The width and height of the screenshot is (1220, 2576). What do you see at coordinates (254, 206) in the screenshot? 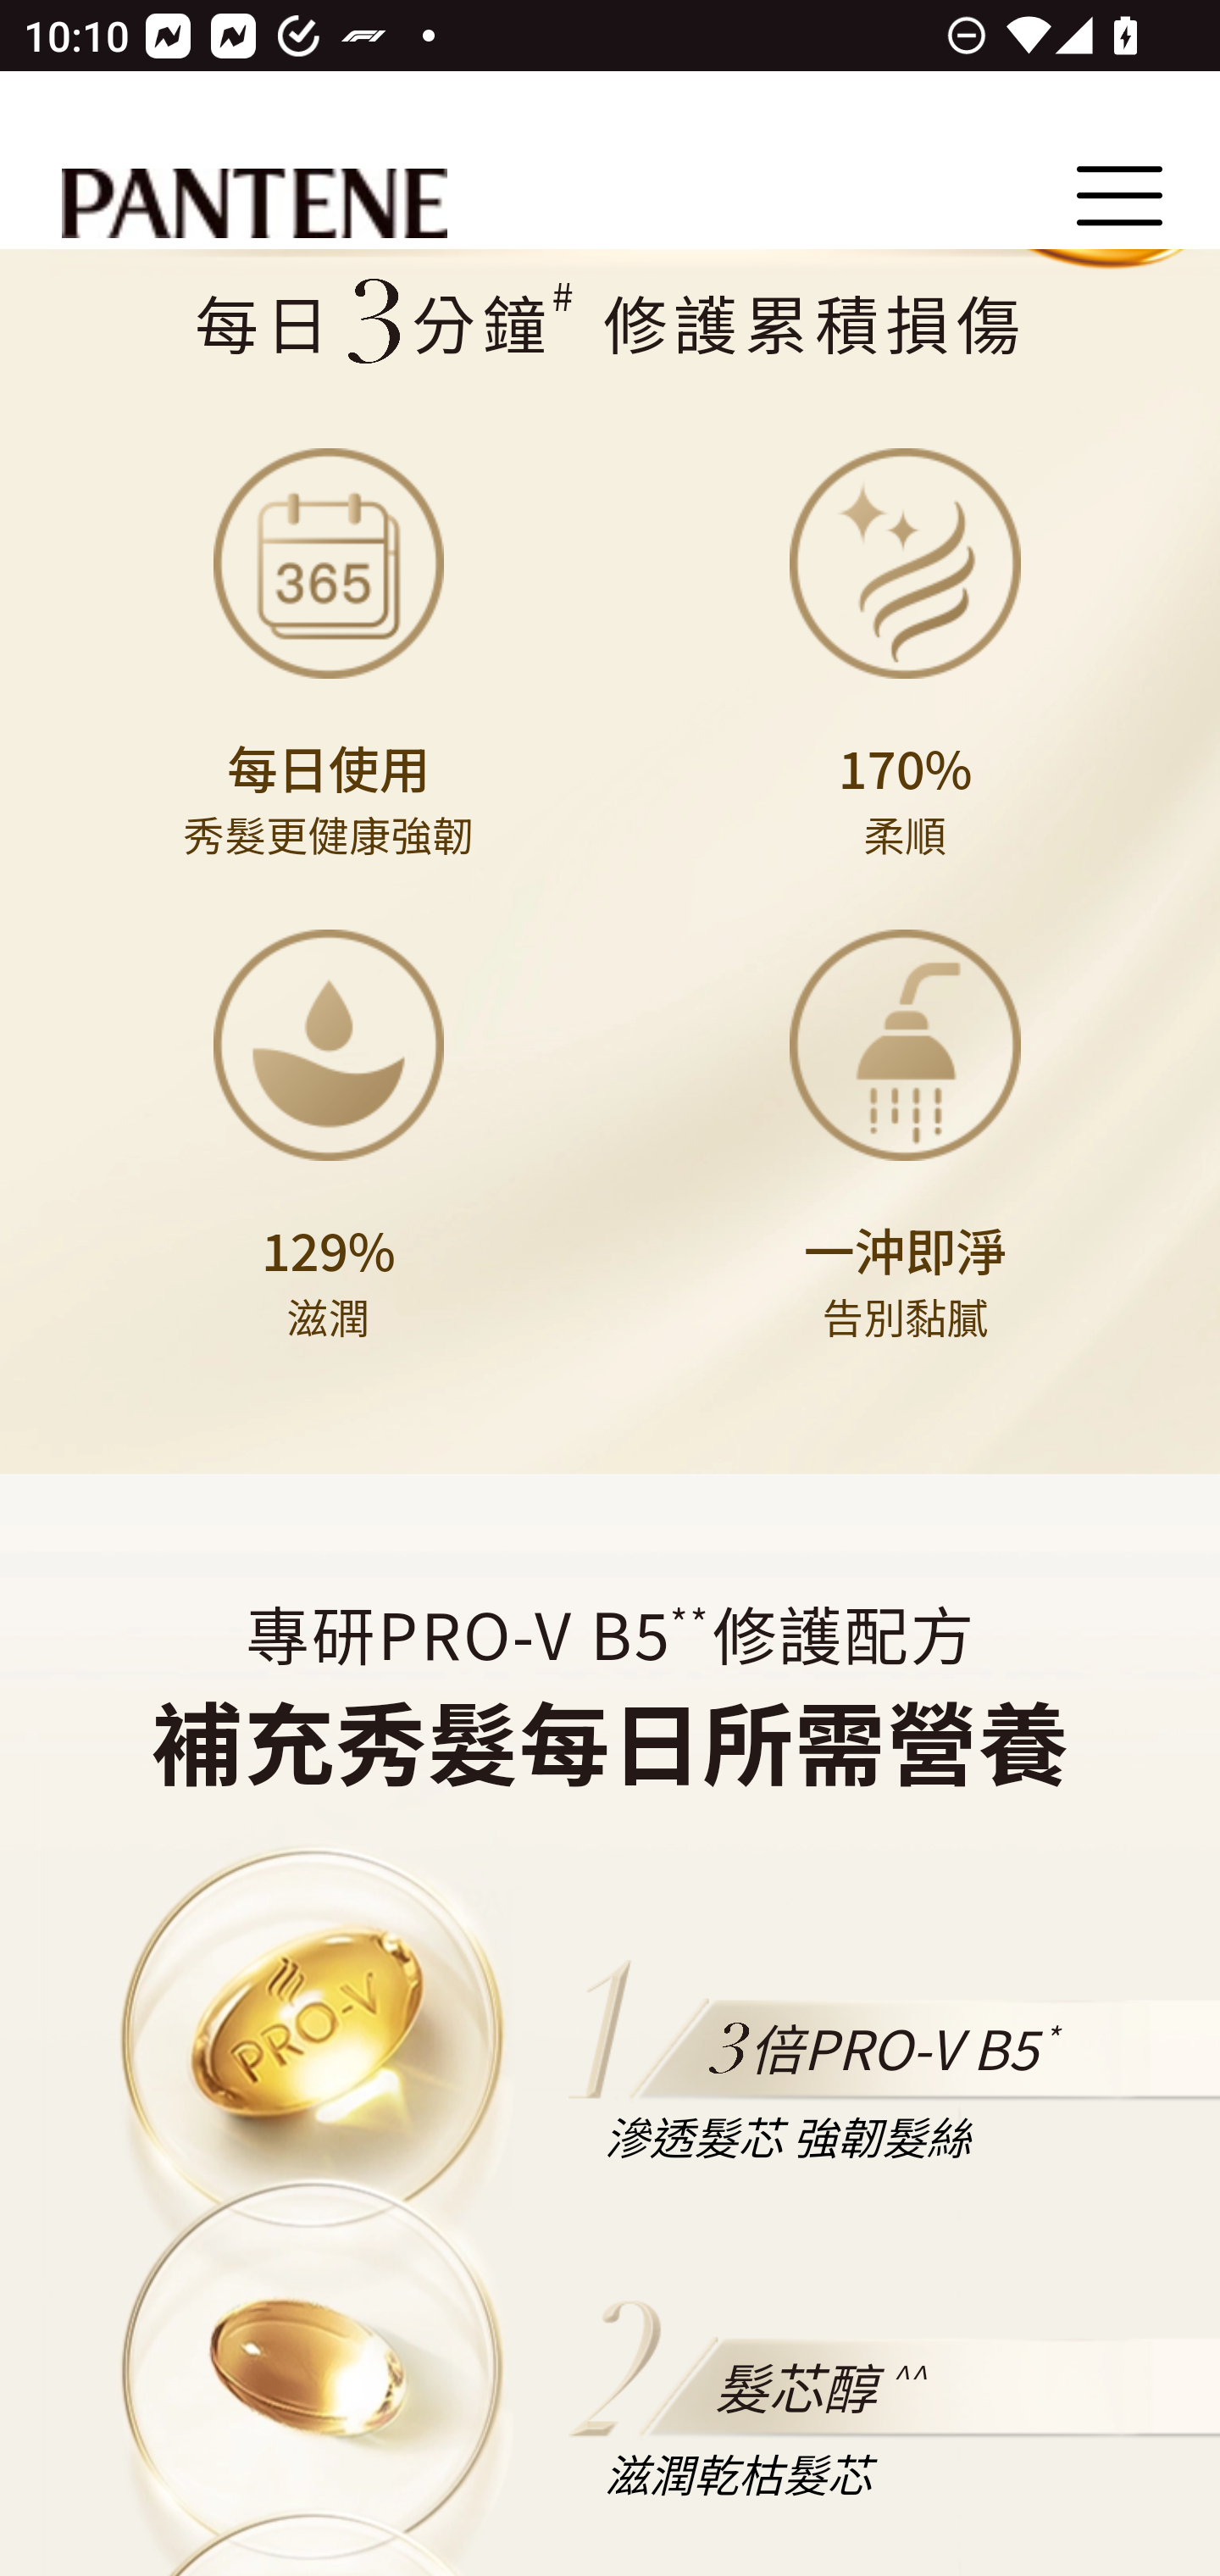
I see `pantene 潘婷 PANTENE logo pantene 潘婷 PANTENE logo` at bounding box center [254, 206].